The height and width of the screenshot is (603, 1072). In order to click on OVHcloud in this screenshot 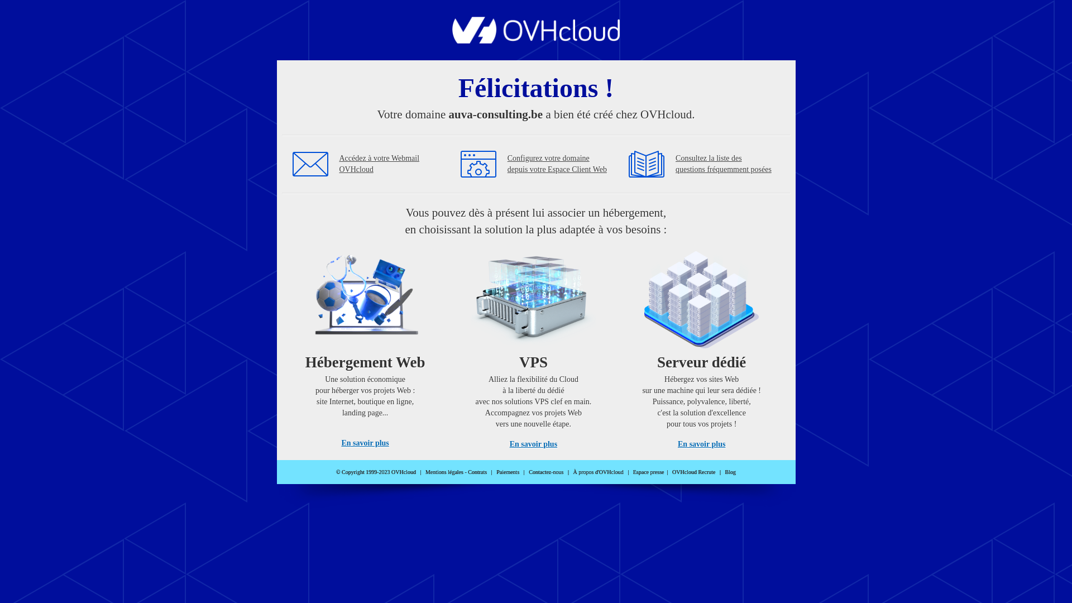, I will do `click(536, 40)`.